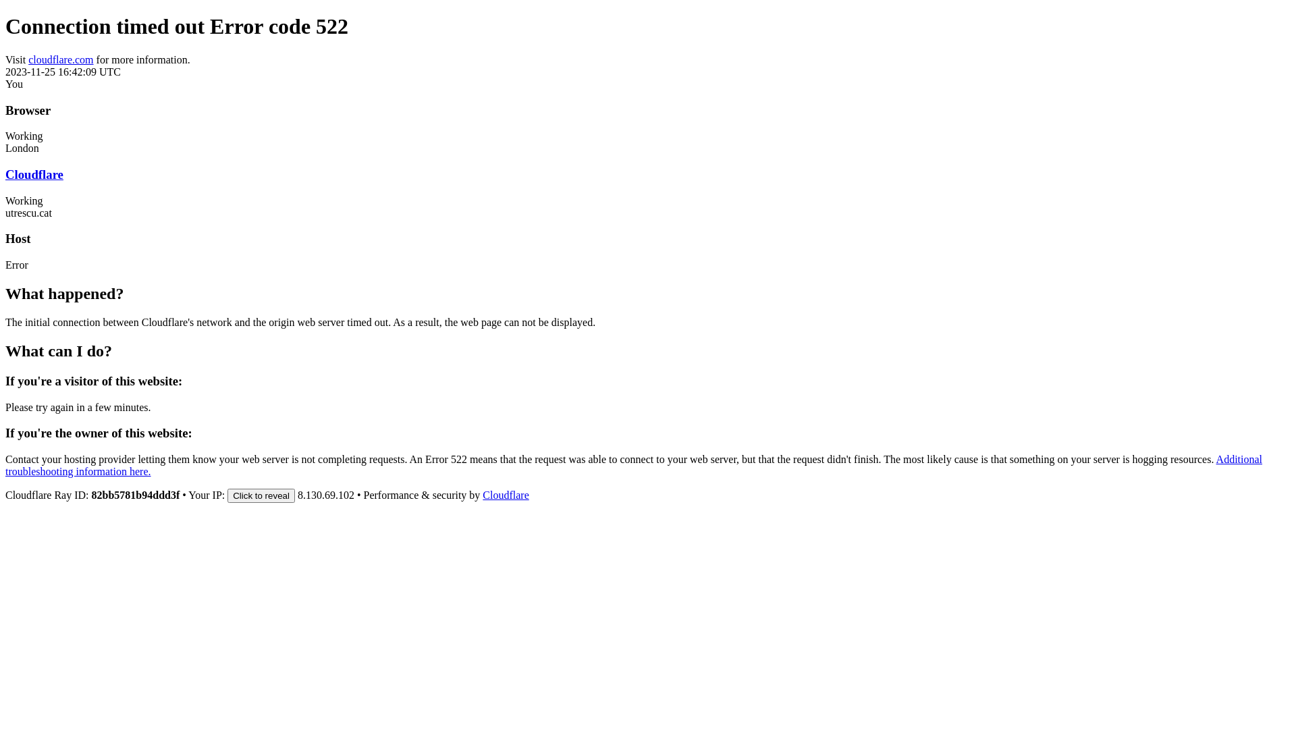 The image size is (1296, 729). What do you see at coordinates (261, 495) in the screenshot?
I see `Click to reveal` at bounding box center [261, 495].